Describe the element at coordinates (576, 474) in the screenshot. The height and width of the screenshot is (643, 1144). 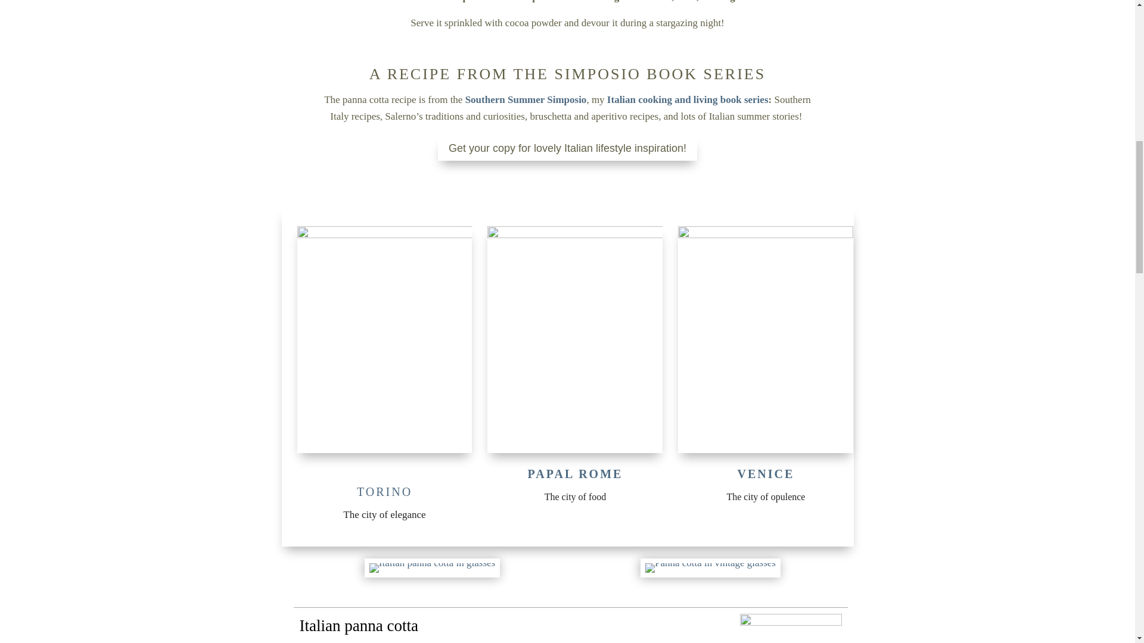
I see `PAPAL ROME` at that location.